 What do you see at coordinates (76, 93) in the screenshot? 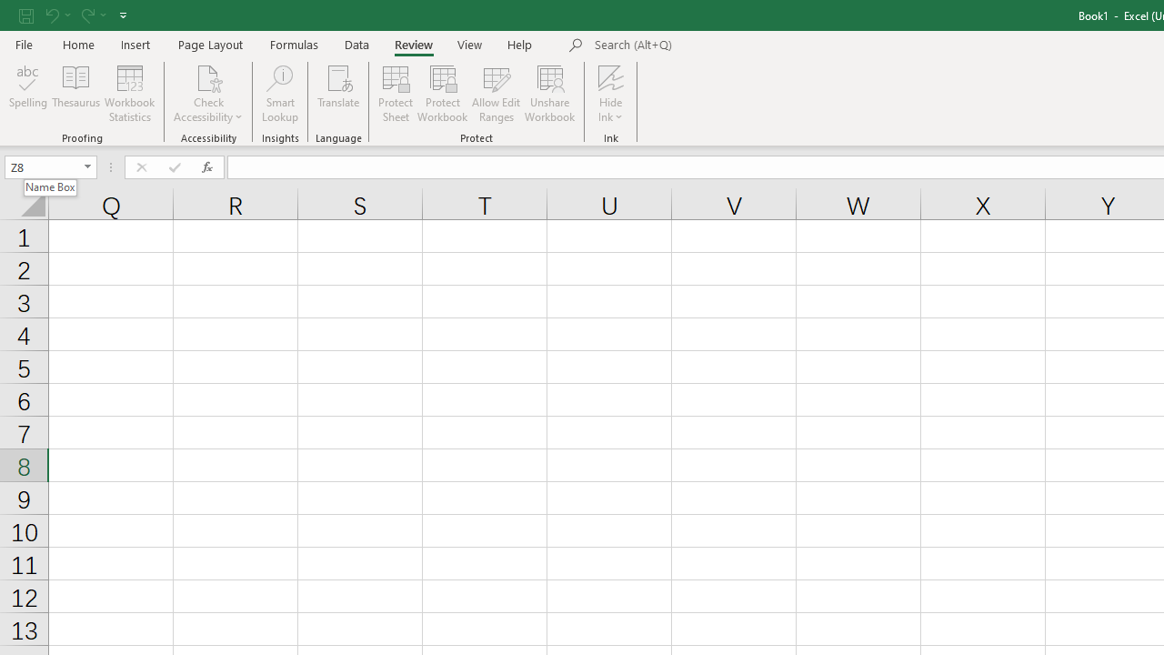
I see `Thesaurus...` at bounding box center [76, 93].